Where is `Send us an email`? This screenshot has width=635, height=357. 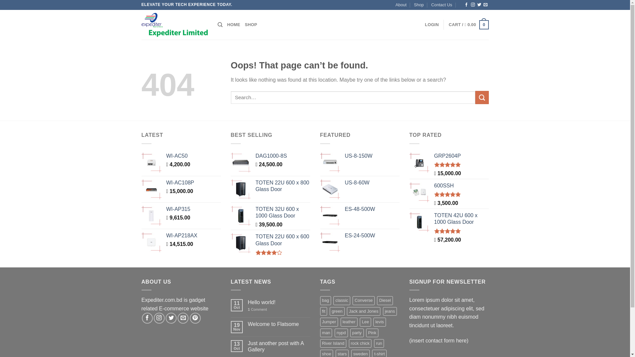
Send us an email is located at coordinates (183, 318).